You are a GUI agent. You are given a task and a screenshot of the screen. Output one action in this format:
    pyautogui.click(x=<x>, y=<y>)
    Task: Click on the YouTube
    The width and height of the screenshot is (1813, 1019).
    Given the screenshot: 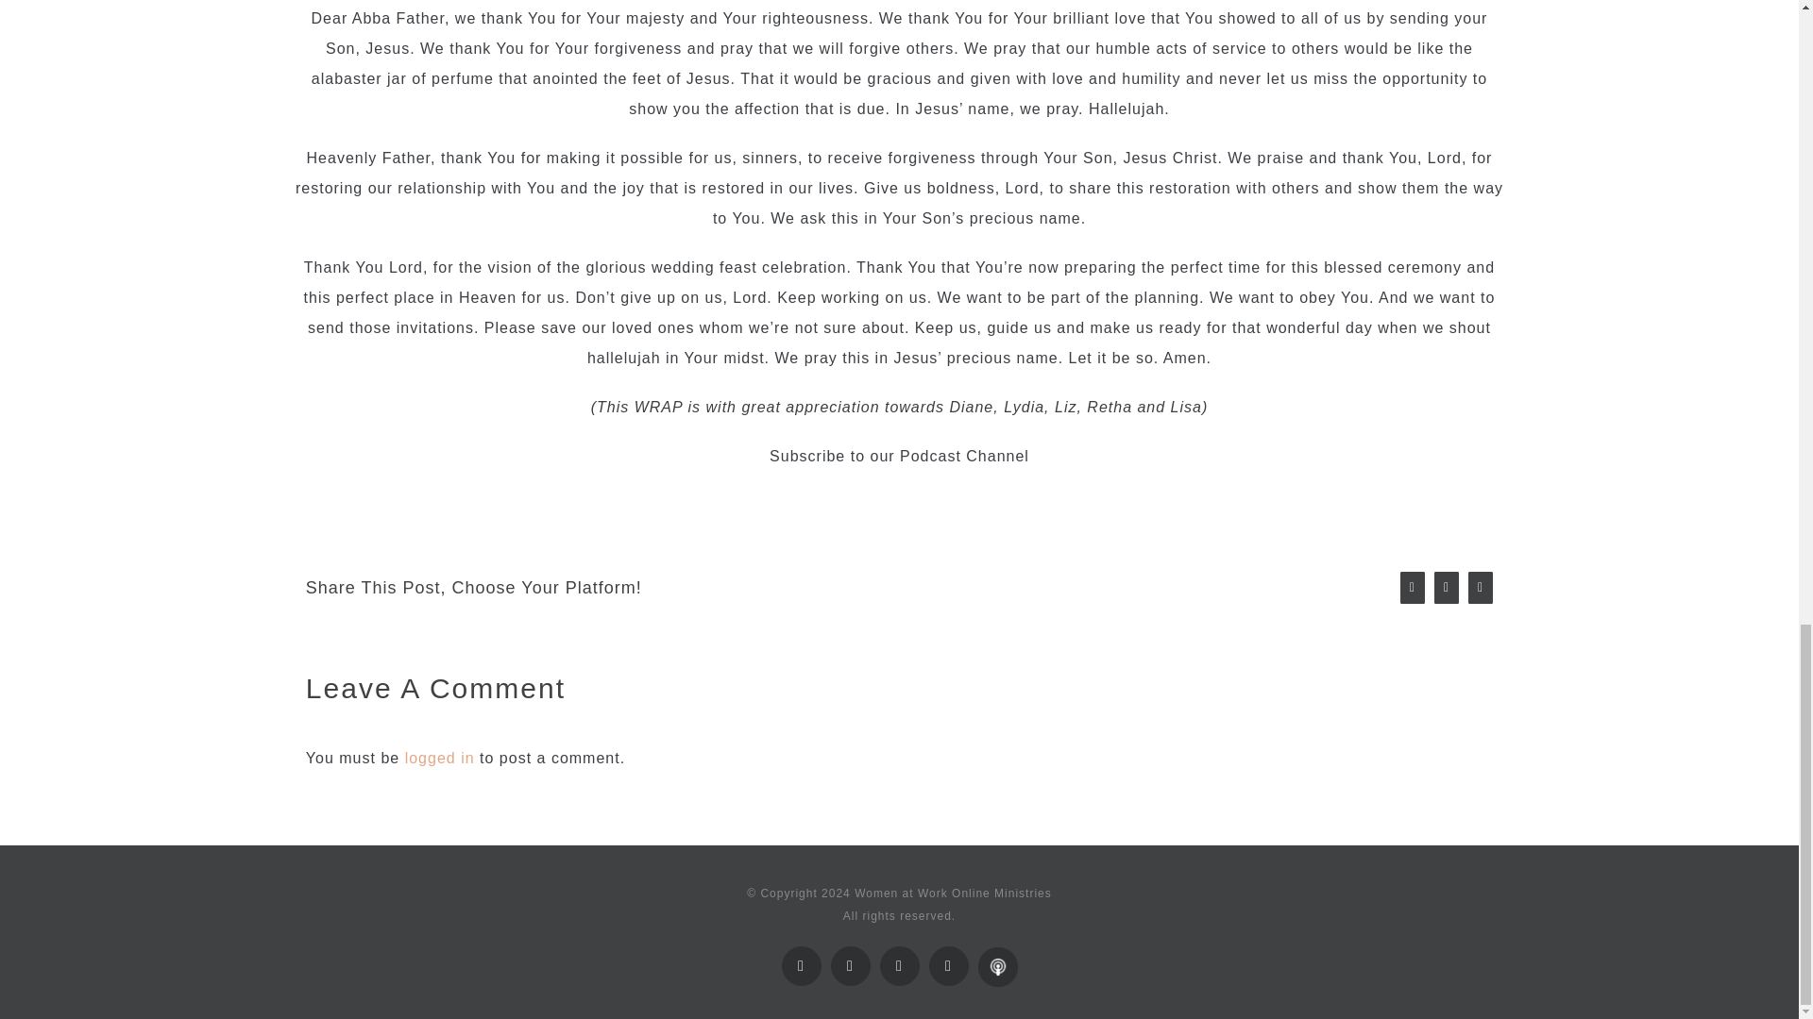 What is the action you would take?
    pyautogui.click(x=850, y=966)
    